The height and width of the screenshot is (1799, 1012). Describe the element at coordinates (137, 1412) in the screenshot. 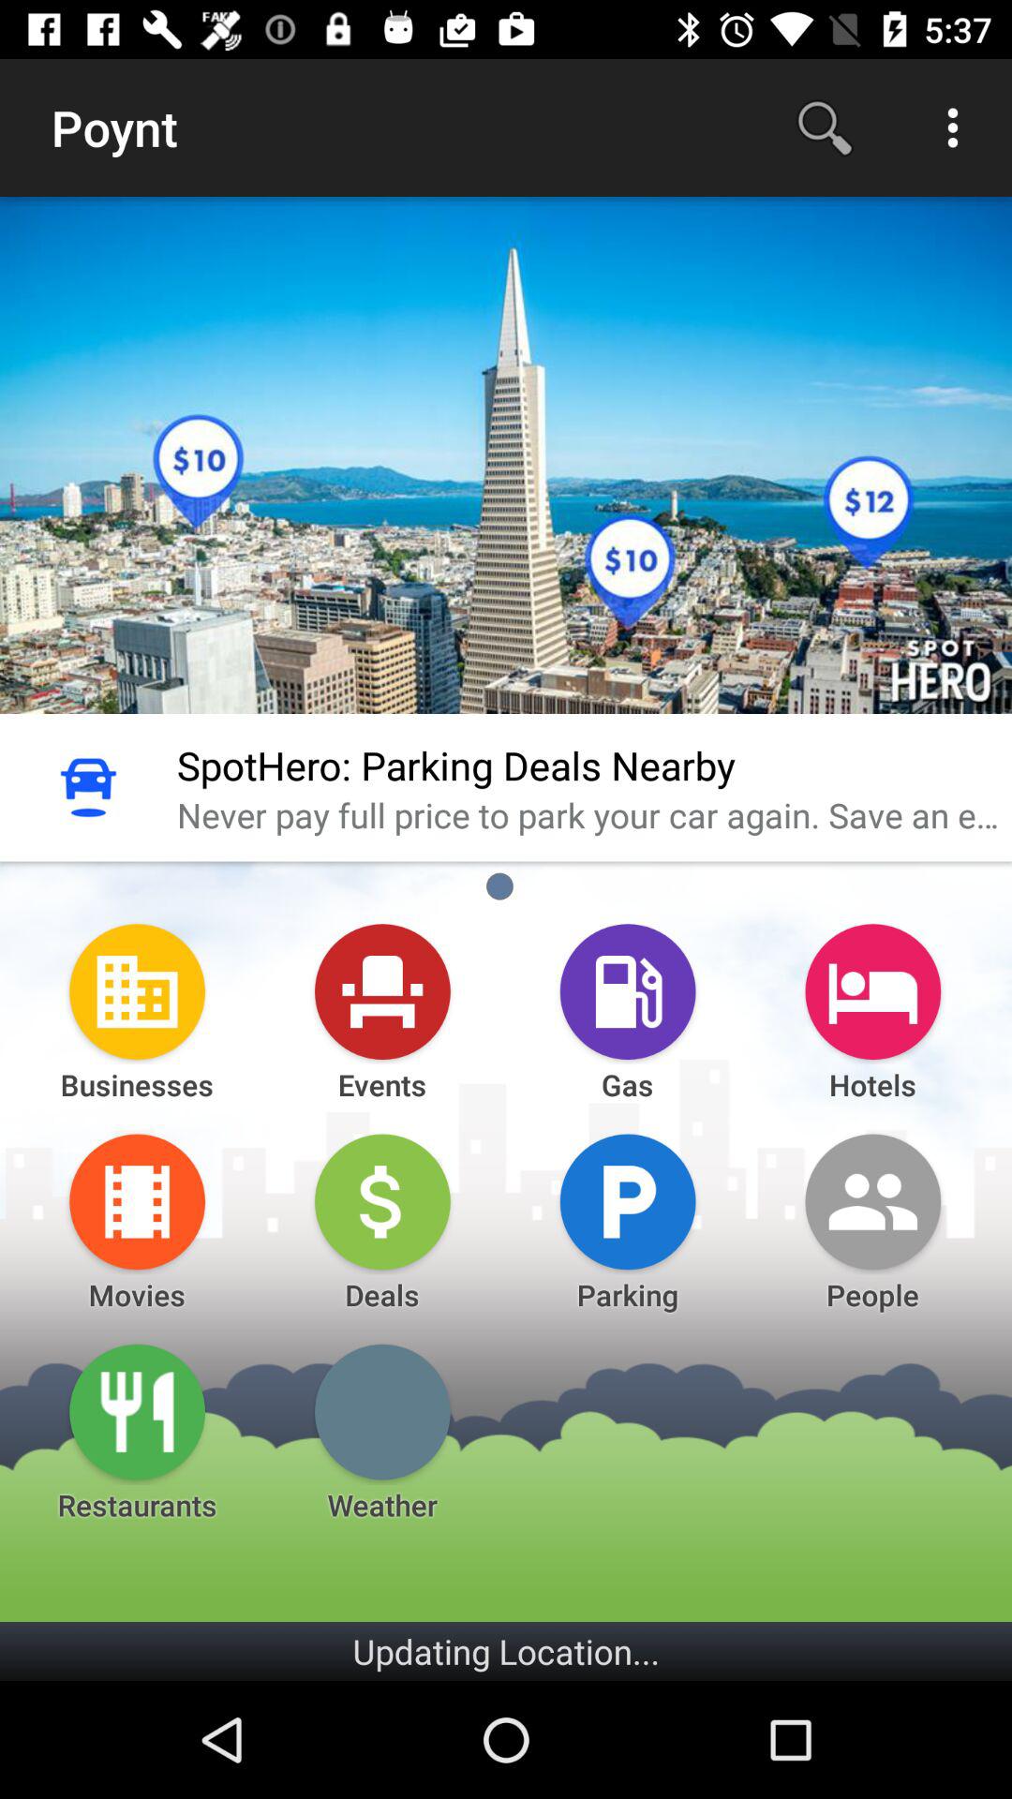

I see `click on the image icon above restaurants text option` at that location.